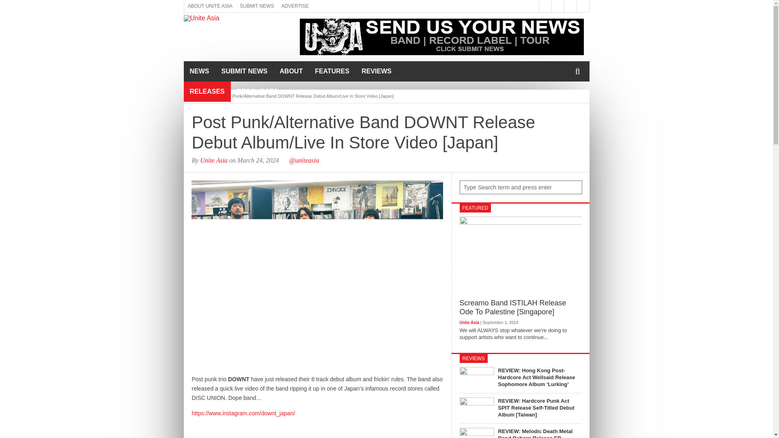  Describe the element at coordinates (295, 6) in the screenshot. I see `ADVERTISE` at that location.